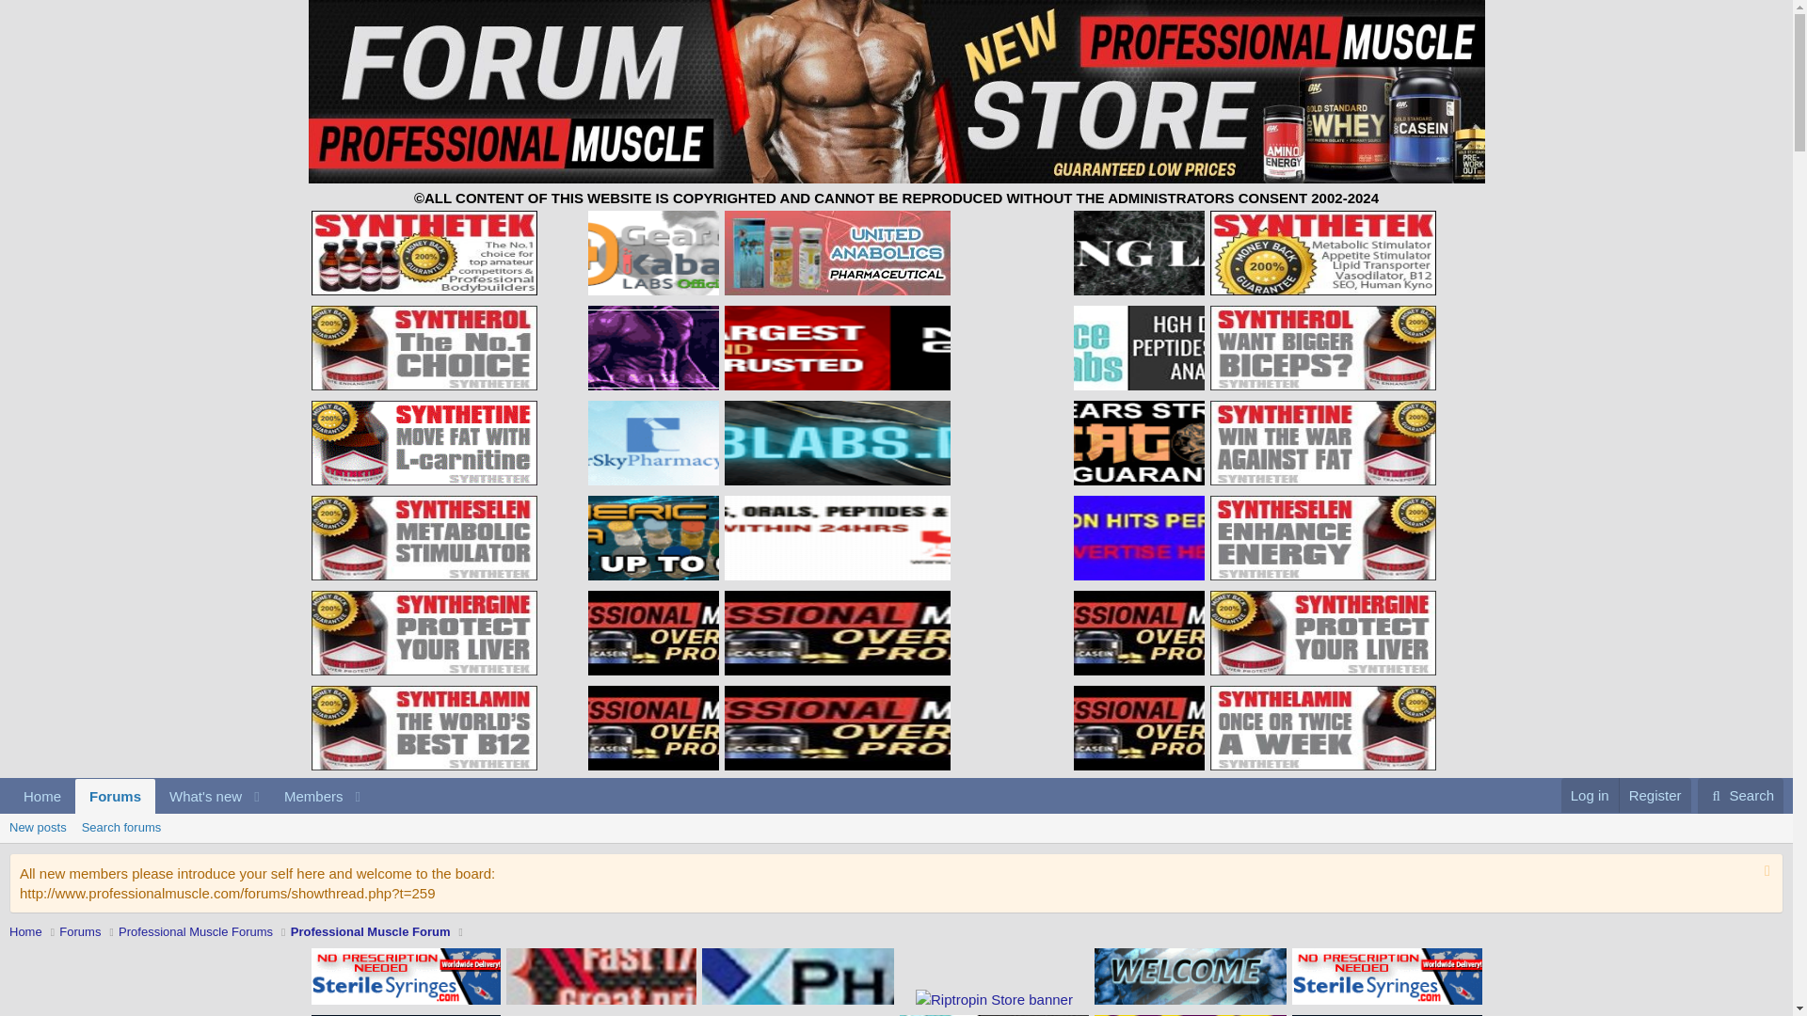 This screenshot has height=1016, width=1807. I want to click on What's new, so click(200, 796).